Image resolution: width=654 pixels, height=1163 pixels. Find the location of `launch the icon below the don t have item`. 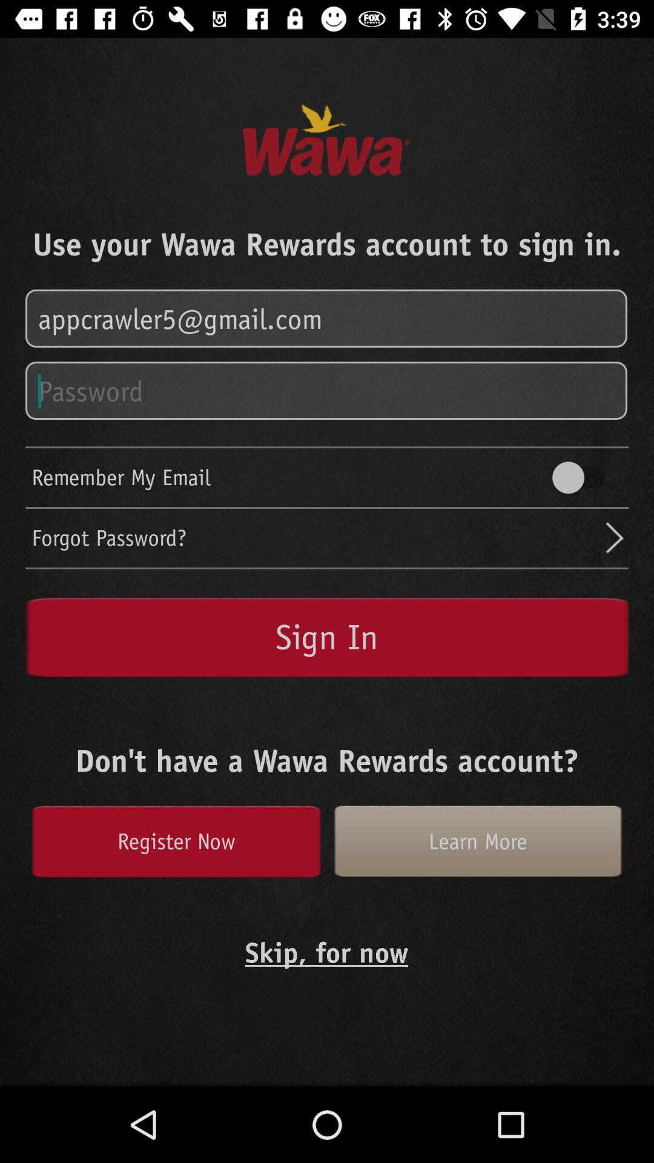

launch the icon below the don t have item is located at coordinates (477, 841).